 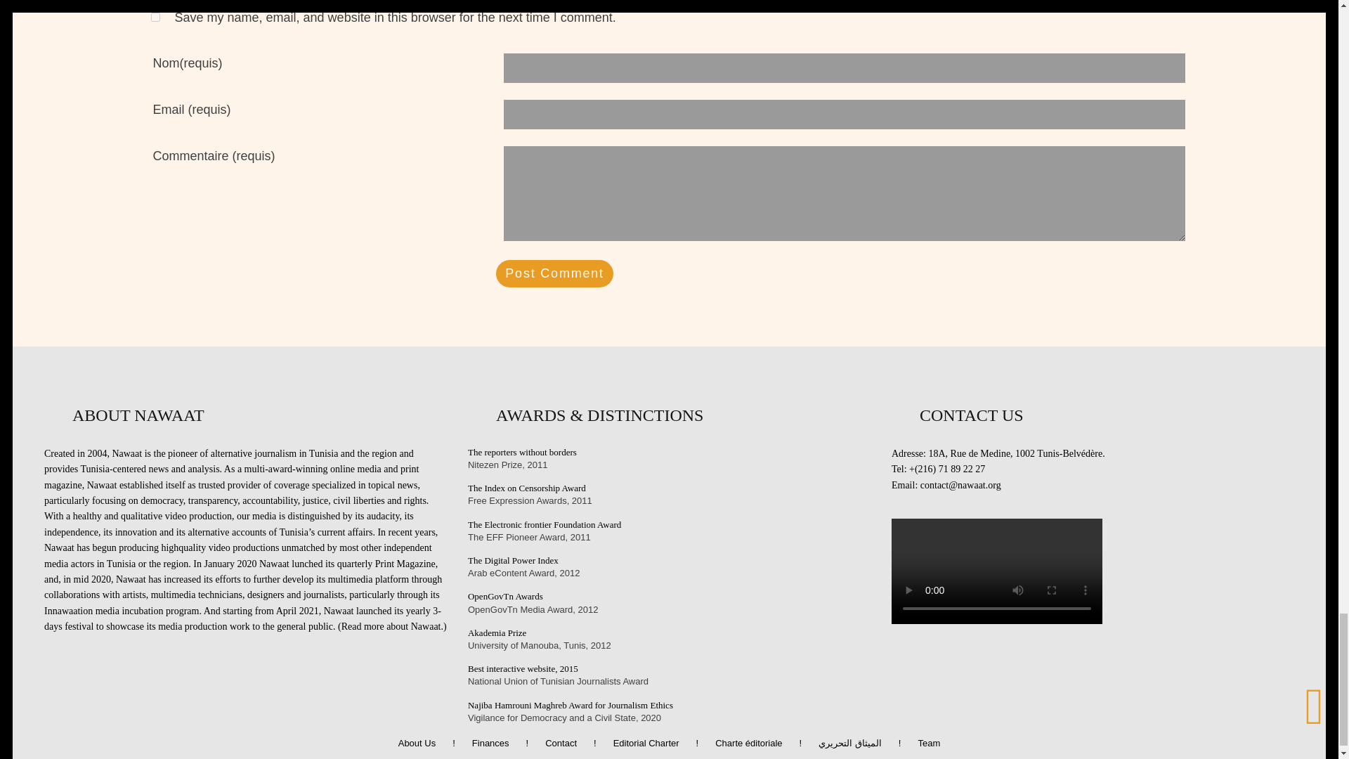 What do you see at coordinates (155, 17) in the screenshot?
I see `yes` at bounding box center [155, 17].